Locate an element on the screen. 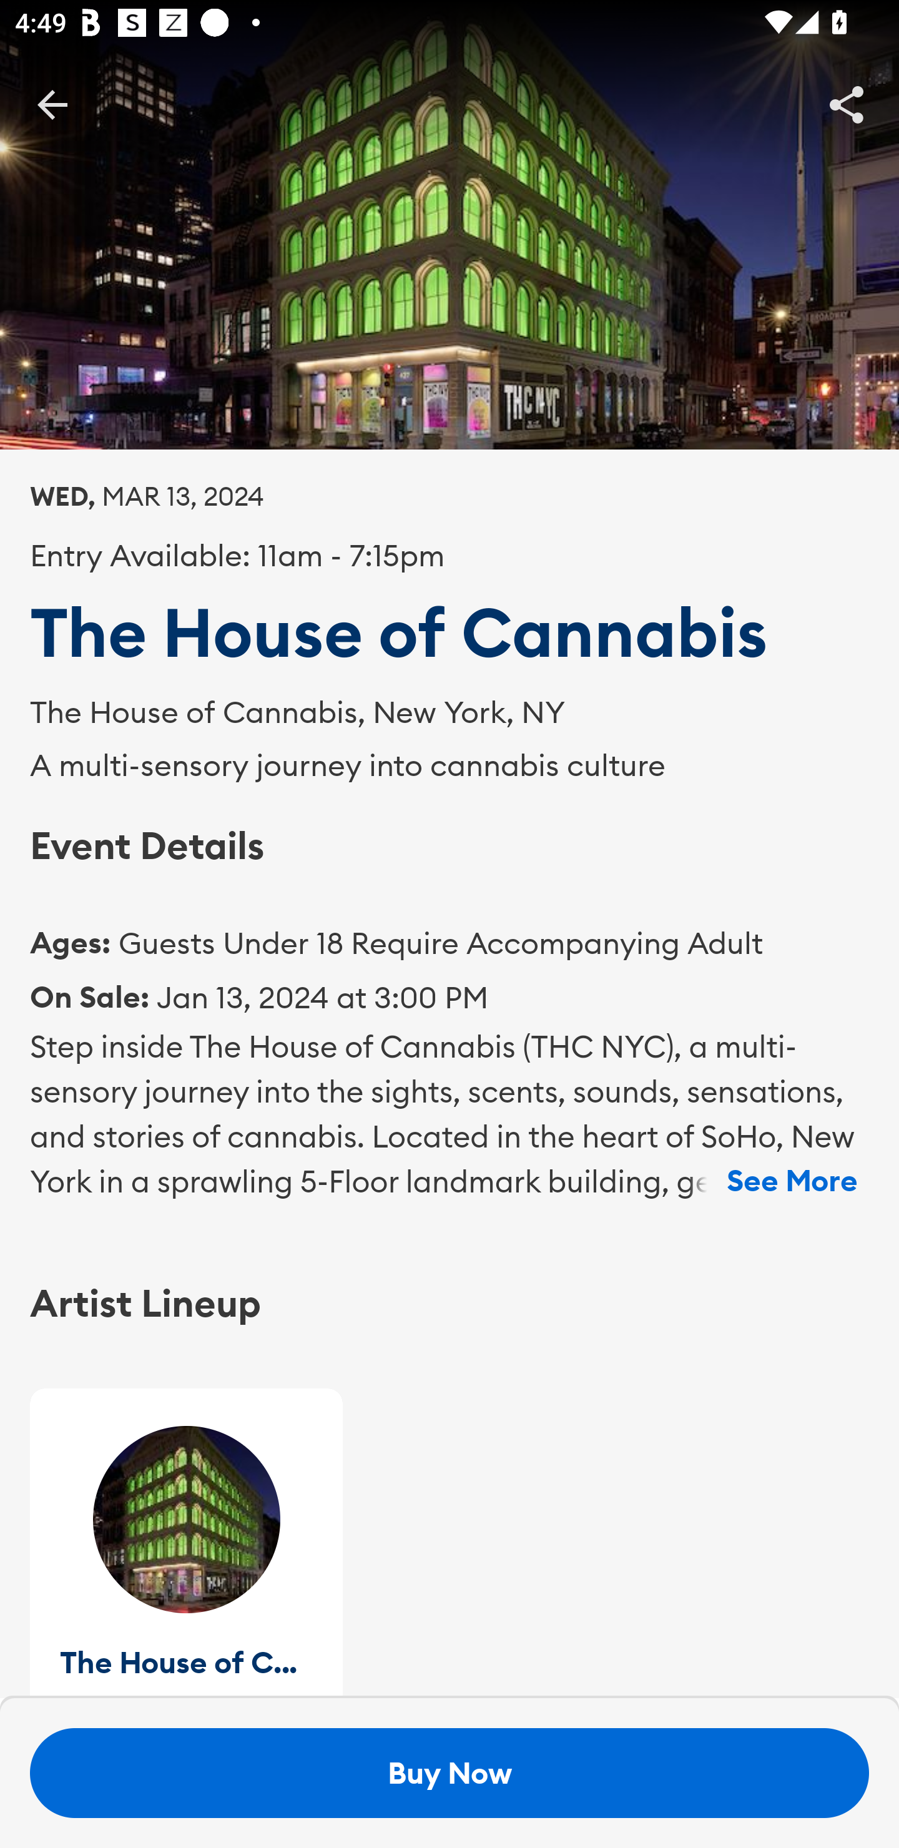 The height and width of the screenshot is (1848, 899). The House of Cannabis is located at coordinates (186, 1543).